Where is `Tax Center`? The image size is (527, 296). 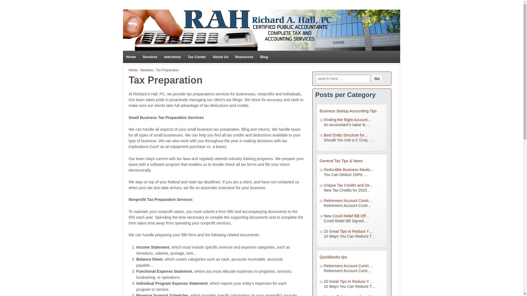 Tax Center is located at coordinates (197, 57).